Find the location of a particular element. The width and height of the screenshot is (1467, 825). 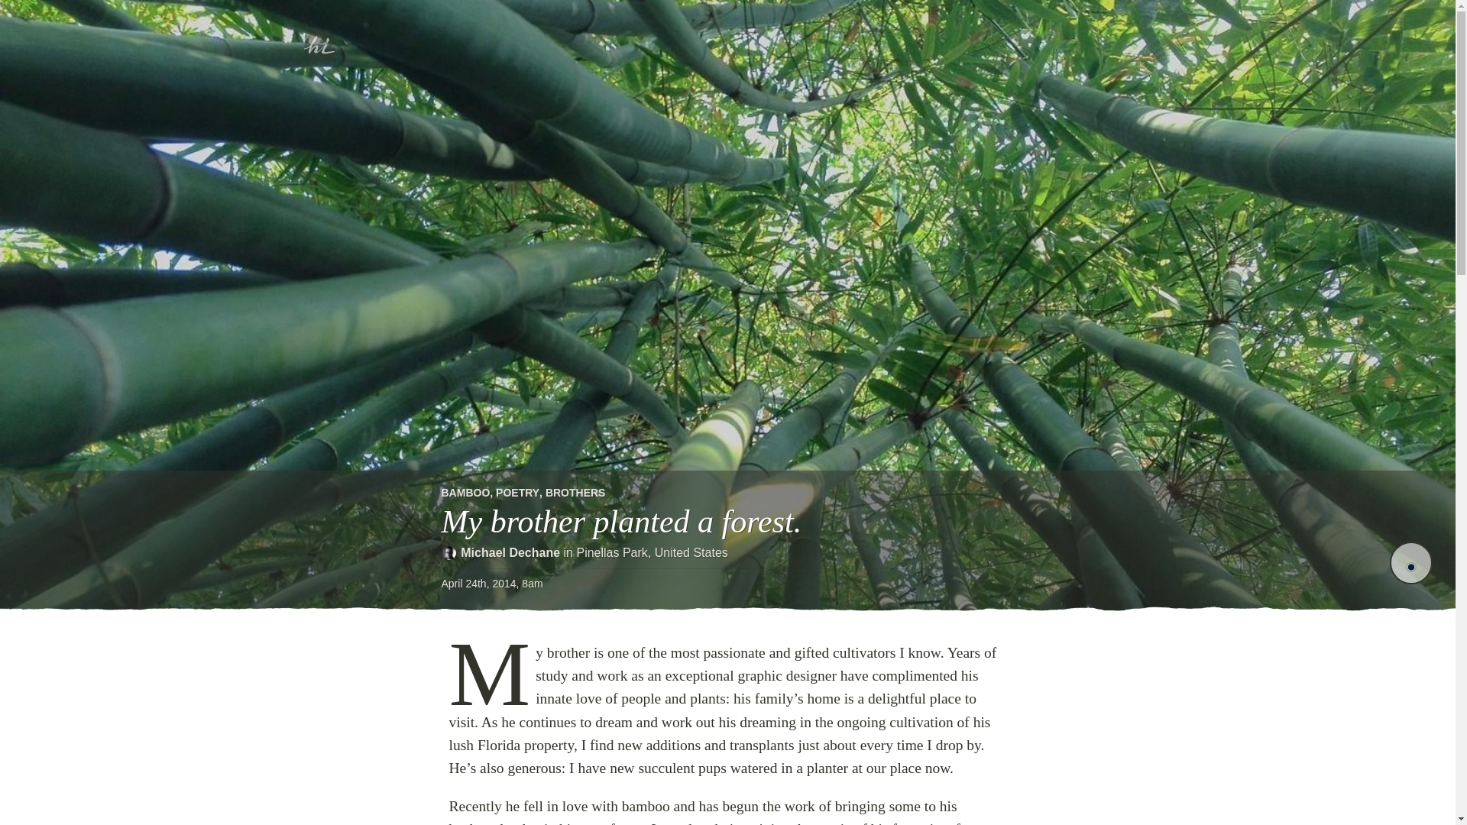

BAMBOO is located at coordinates (465, 493).